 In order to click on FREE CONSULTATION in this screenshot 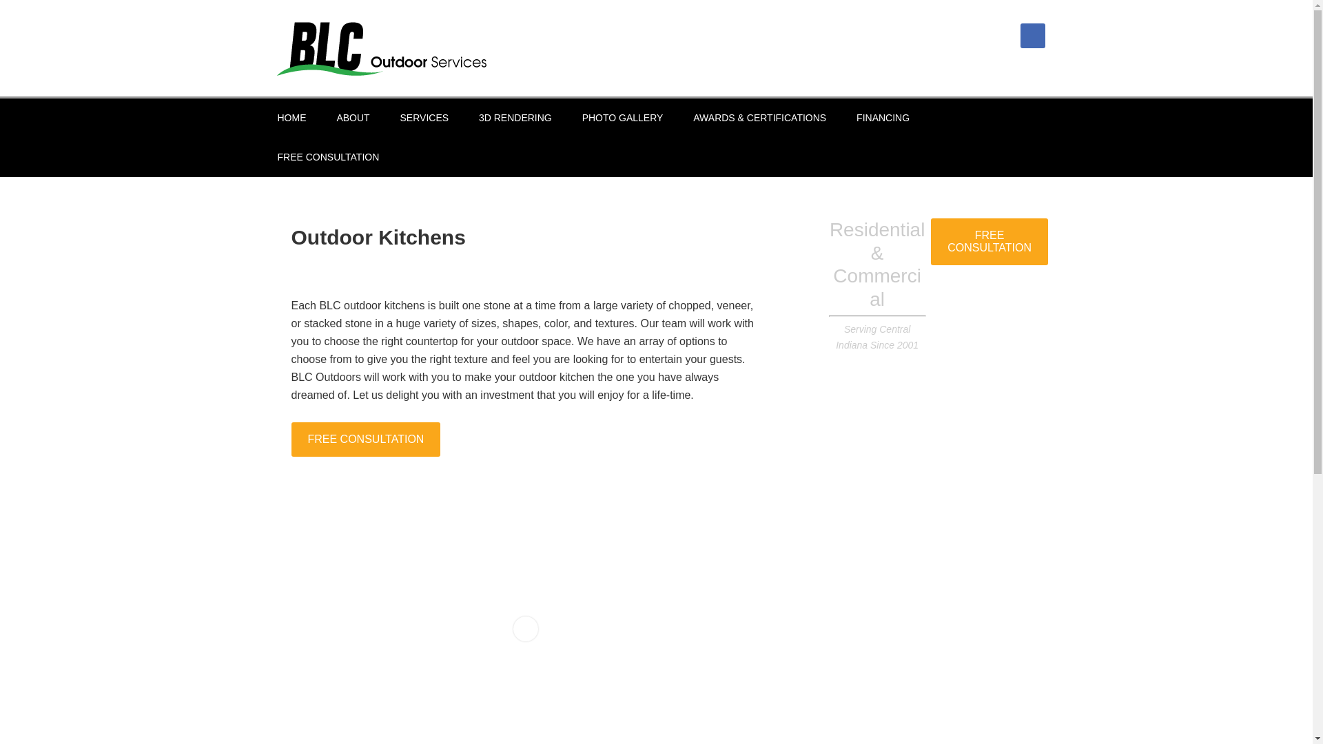, I will do `click(989, 241)`.